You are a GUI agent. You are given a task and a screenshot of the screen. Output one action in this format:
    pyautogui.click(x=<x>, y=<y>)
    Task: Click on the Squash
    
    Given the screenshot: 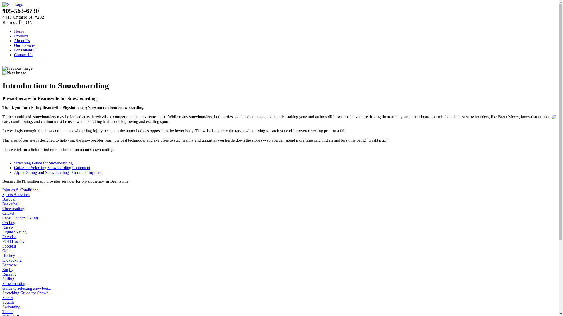 What is the action you would take?
    pyautogui.click(x=8, y=303)
    